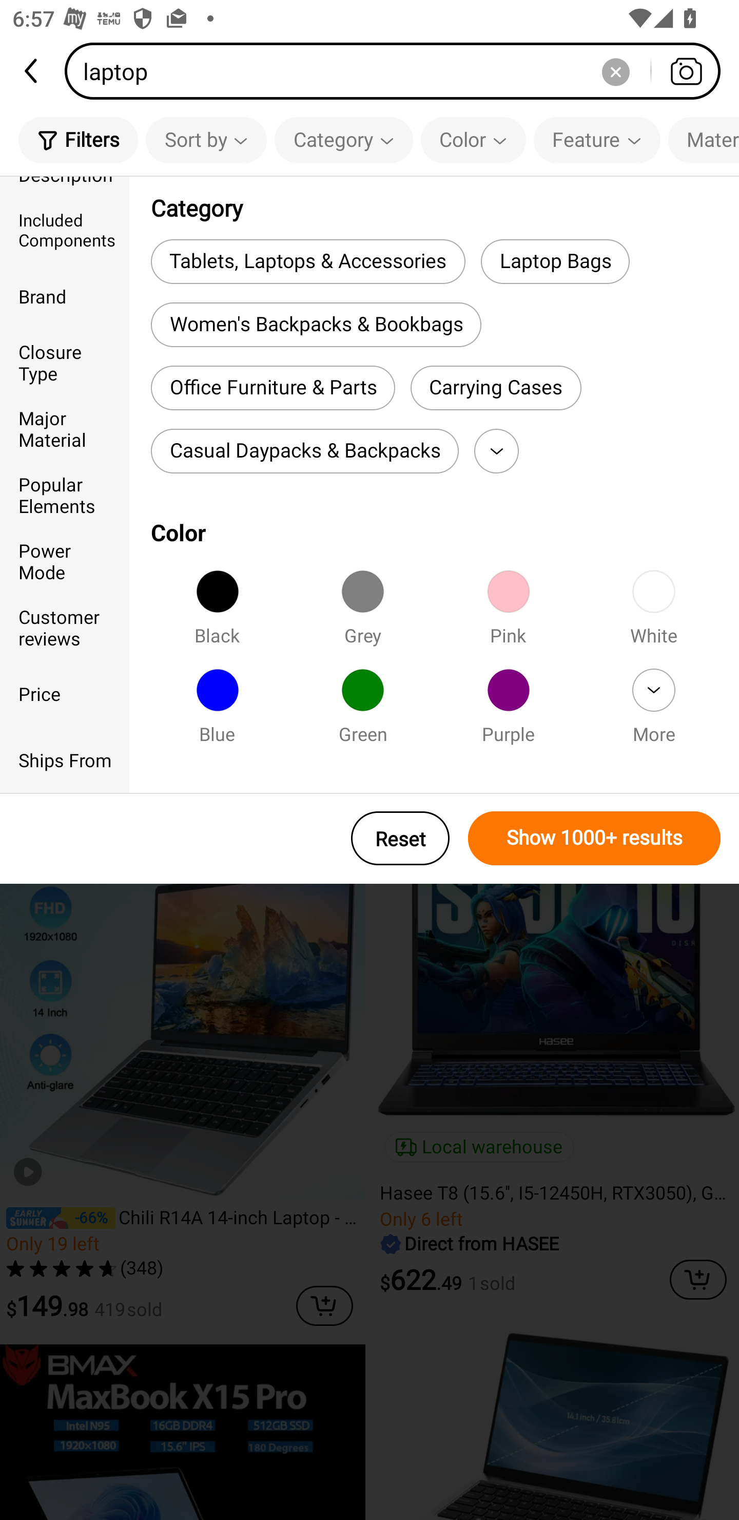 The image size is (739, 1520). Describe the element at coordinates (32, 71) in the screenshot. I see `back` at that location.